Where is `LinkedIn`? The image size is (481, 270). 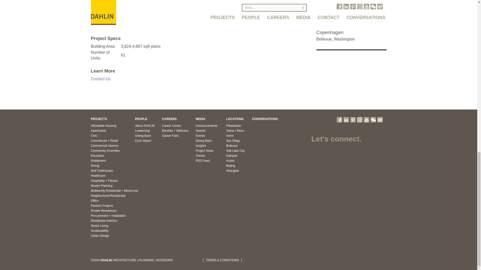 LinkedIn is located at coordinates (346, 119).